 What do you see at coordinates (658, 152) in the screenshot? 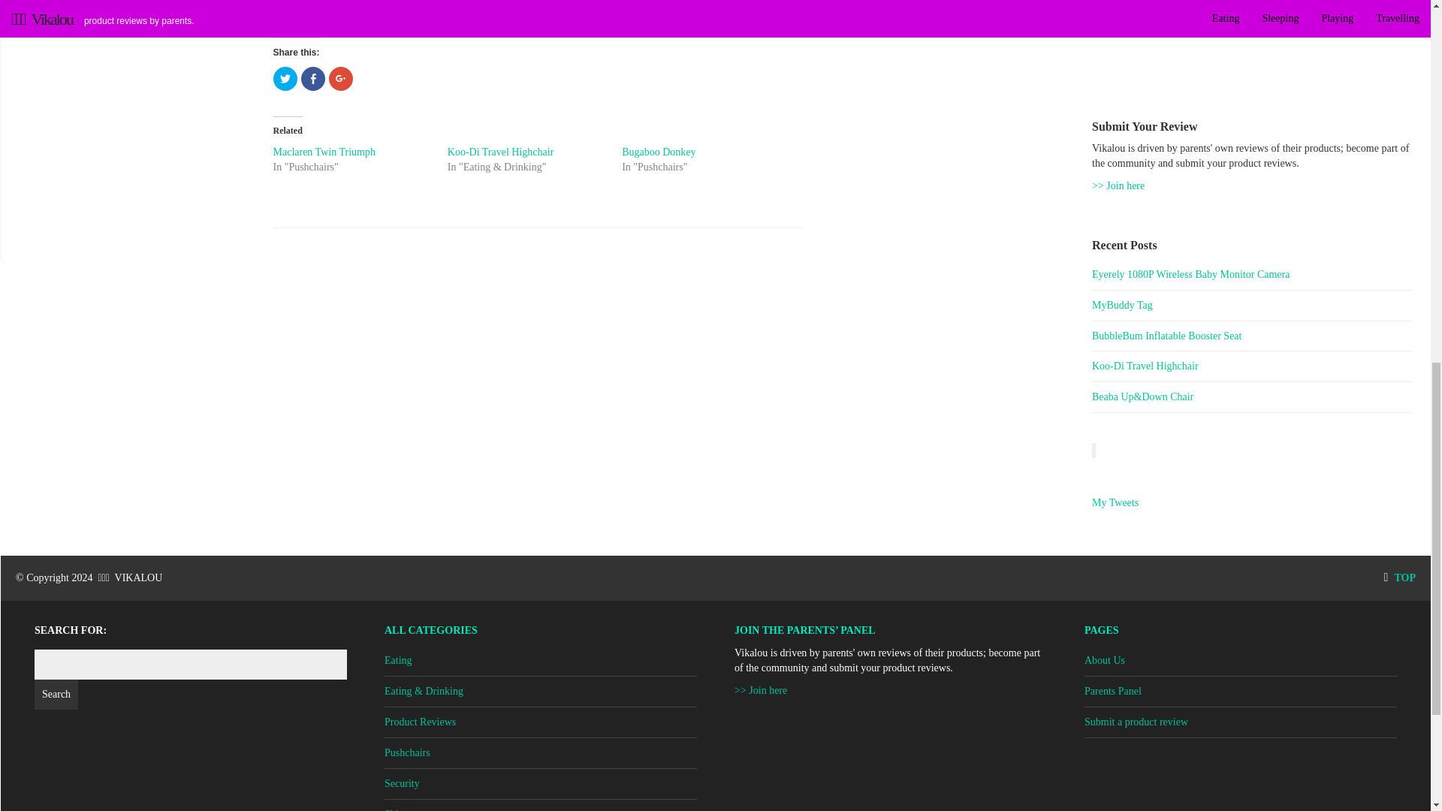
I see `Bugaboo Donkey` at bounding box center [658, 152].